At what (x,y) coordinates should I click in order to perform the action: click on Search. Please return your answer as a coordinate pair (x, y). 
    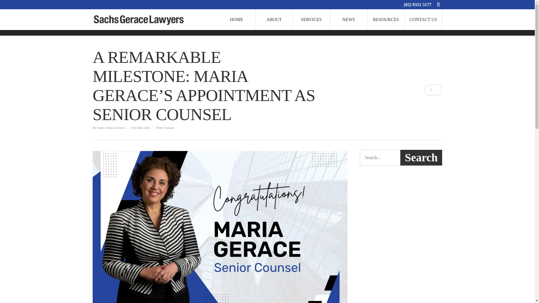
    Looking at the image, I should click on (421, 157).